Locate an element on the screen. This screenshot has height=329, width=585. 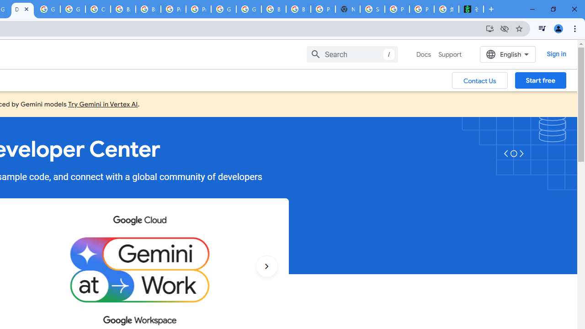
English is located at coordinates (507, 54).